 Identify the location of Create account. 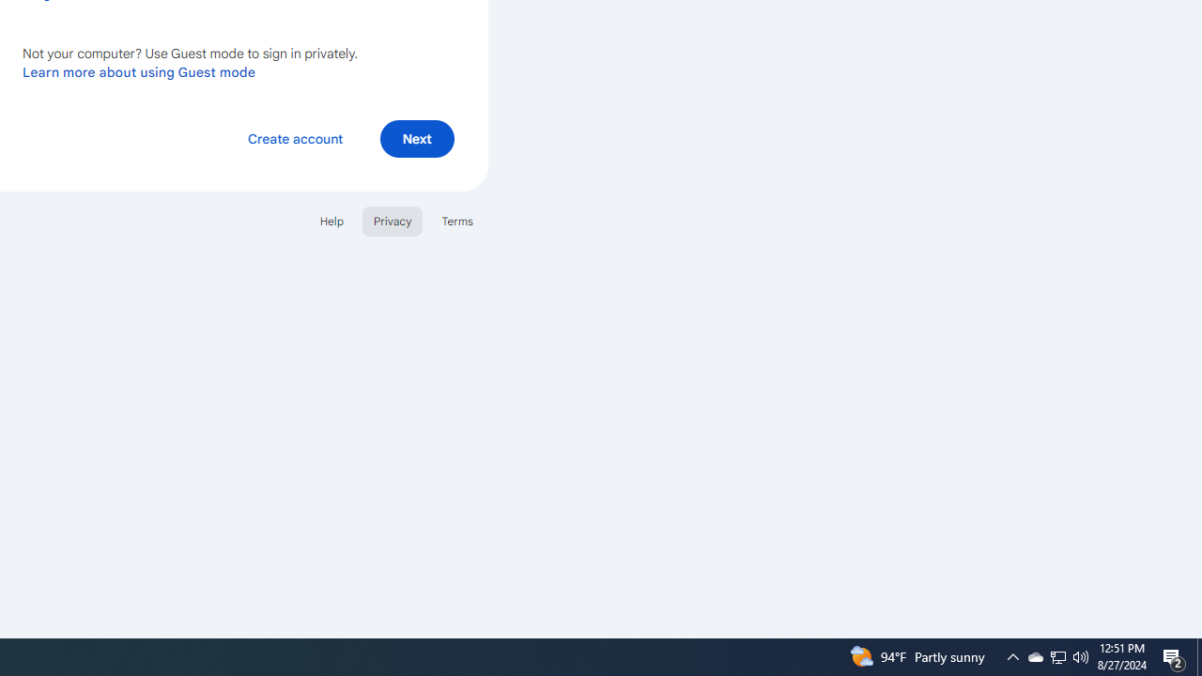
(295, 137).